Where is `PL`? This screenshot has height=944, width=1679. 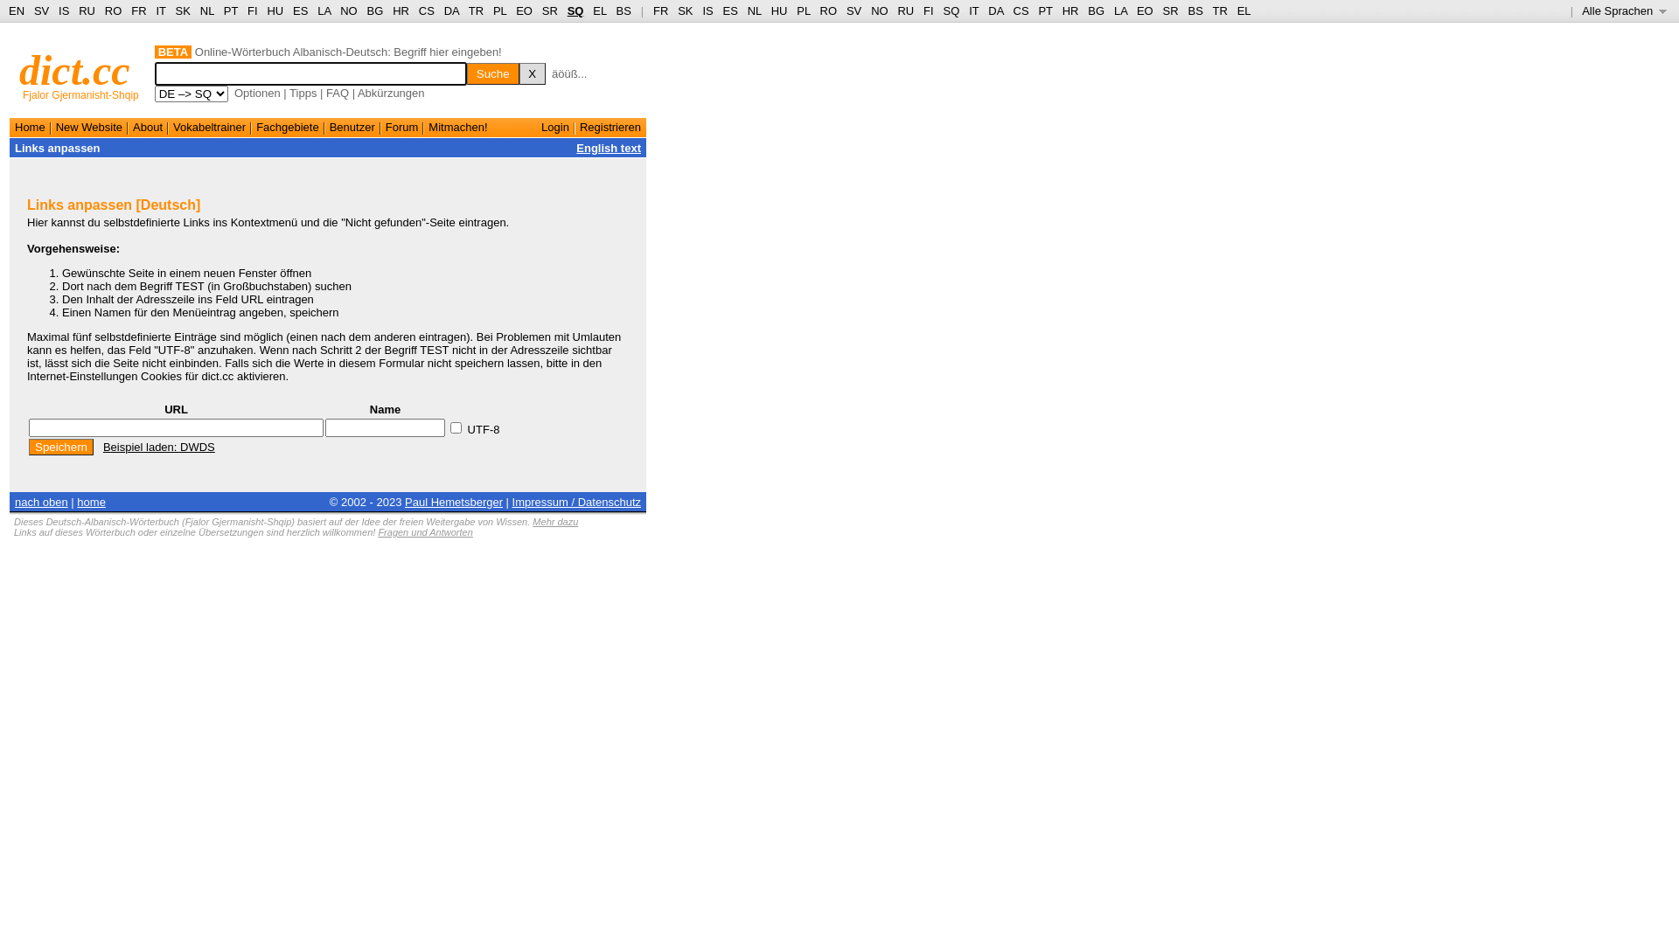 PL is located at coordinates (500, 10).